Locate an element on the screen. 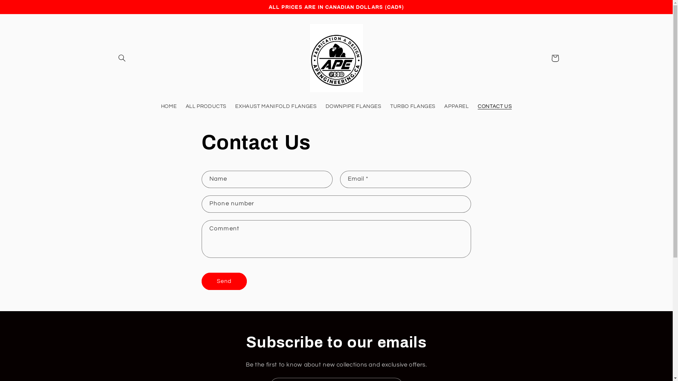 This screenshot has height=381, width=678. EXHAUST MANIFOLD FLANGES is located at coordinates (276, 107).